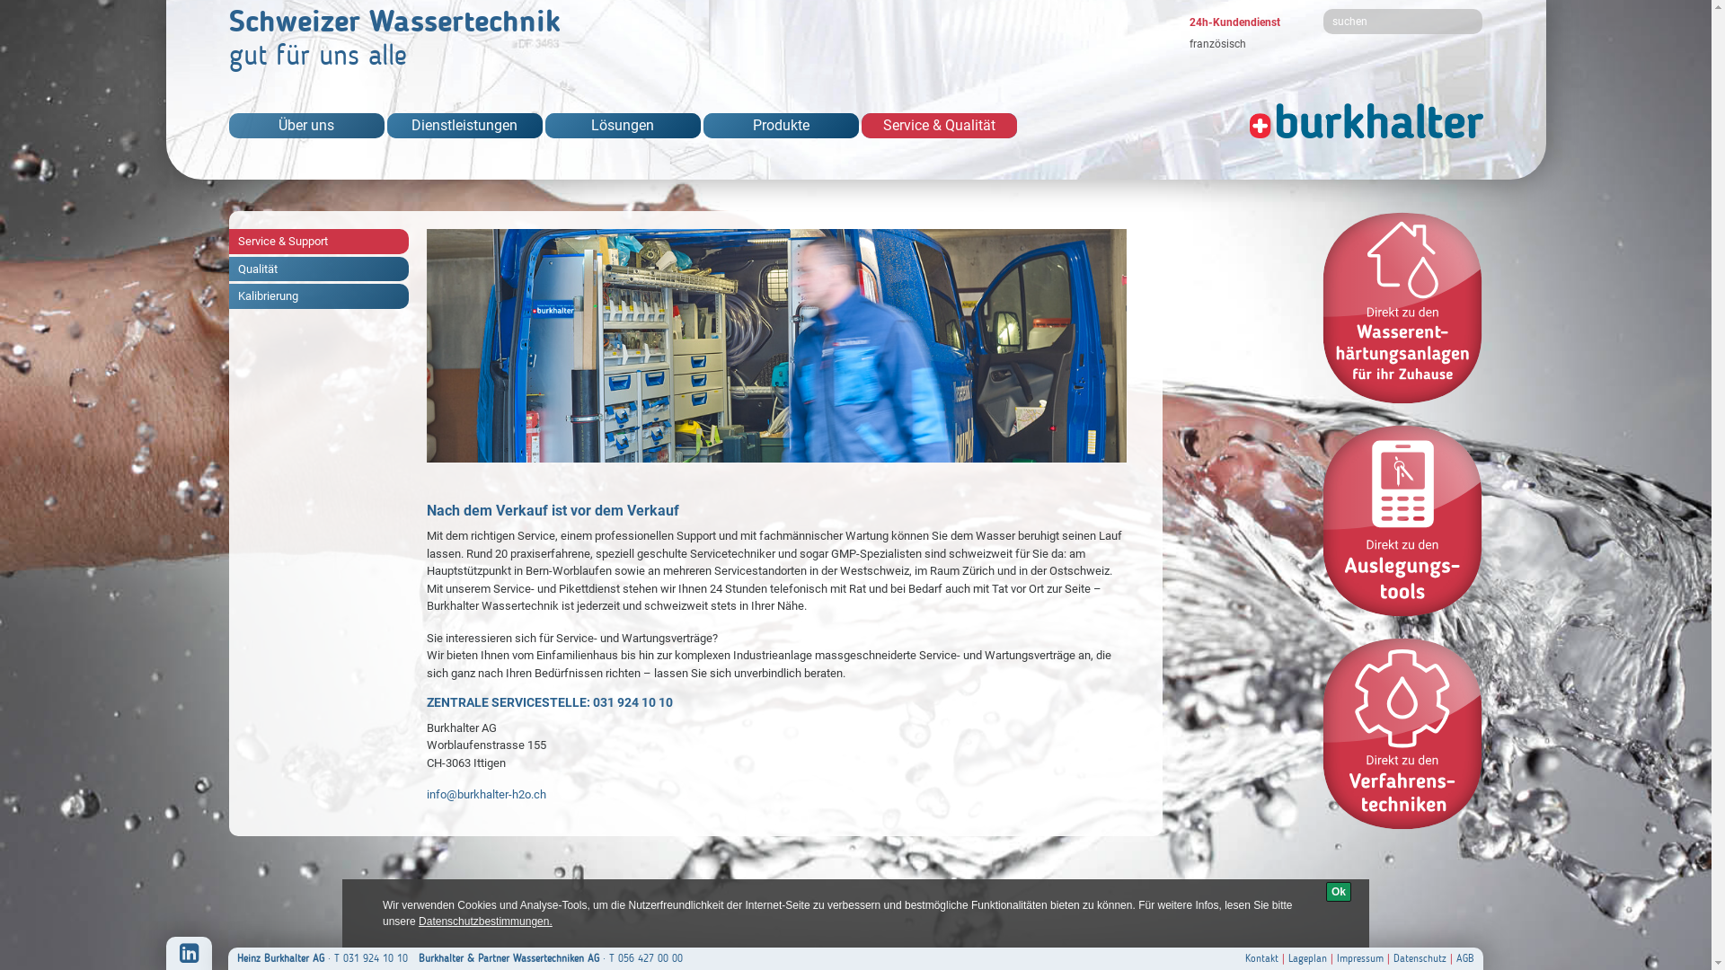 This screenshot has width=1725, height=970. What do you see at coordinates (485, 794) in the screenshot?
I see `info@burkhalter-h2o.ch` at bounding box center [485, 794].